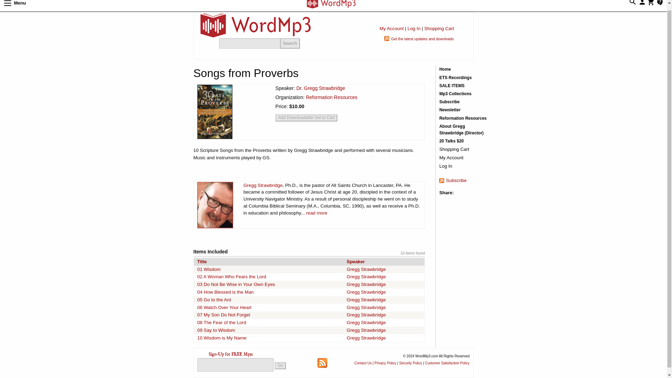 The width and height of the screenshot is (672, 378). What do you see at coordinates (280, 365) in the screenshot?
I see `Go` at bounding box center [280, 365].